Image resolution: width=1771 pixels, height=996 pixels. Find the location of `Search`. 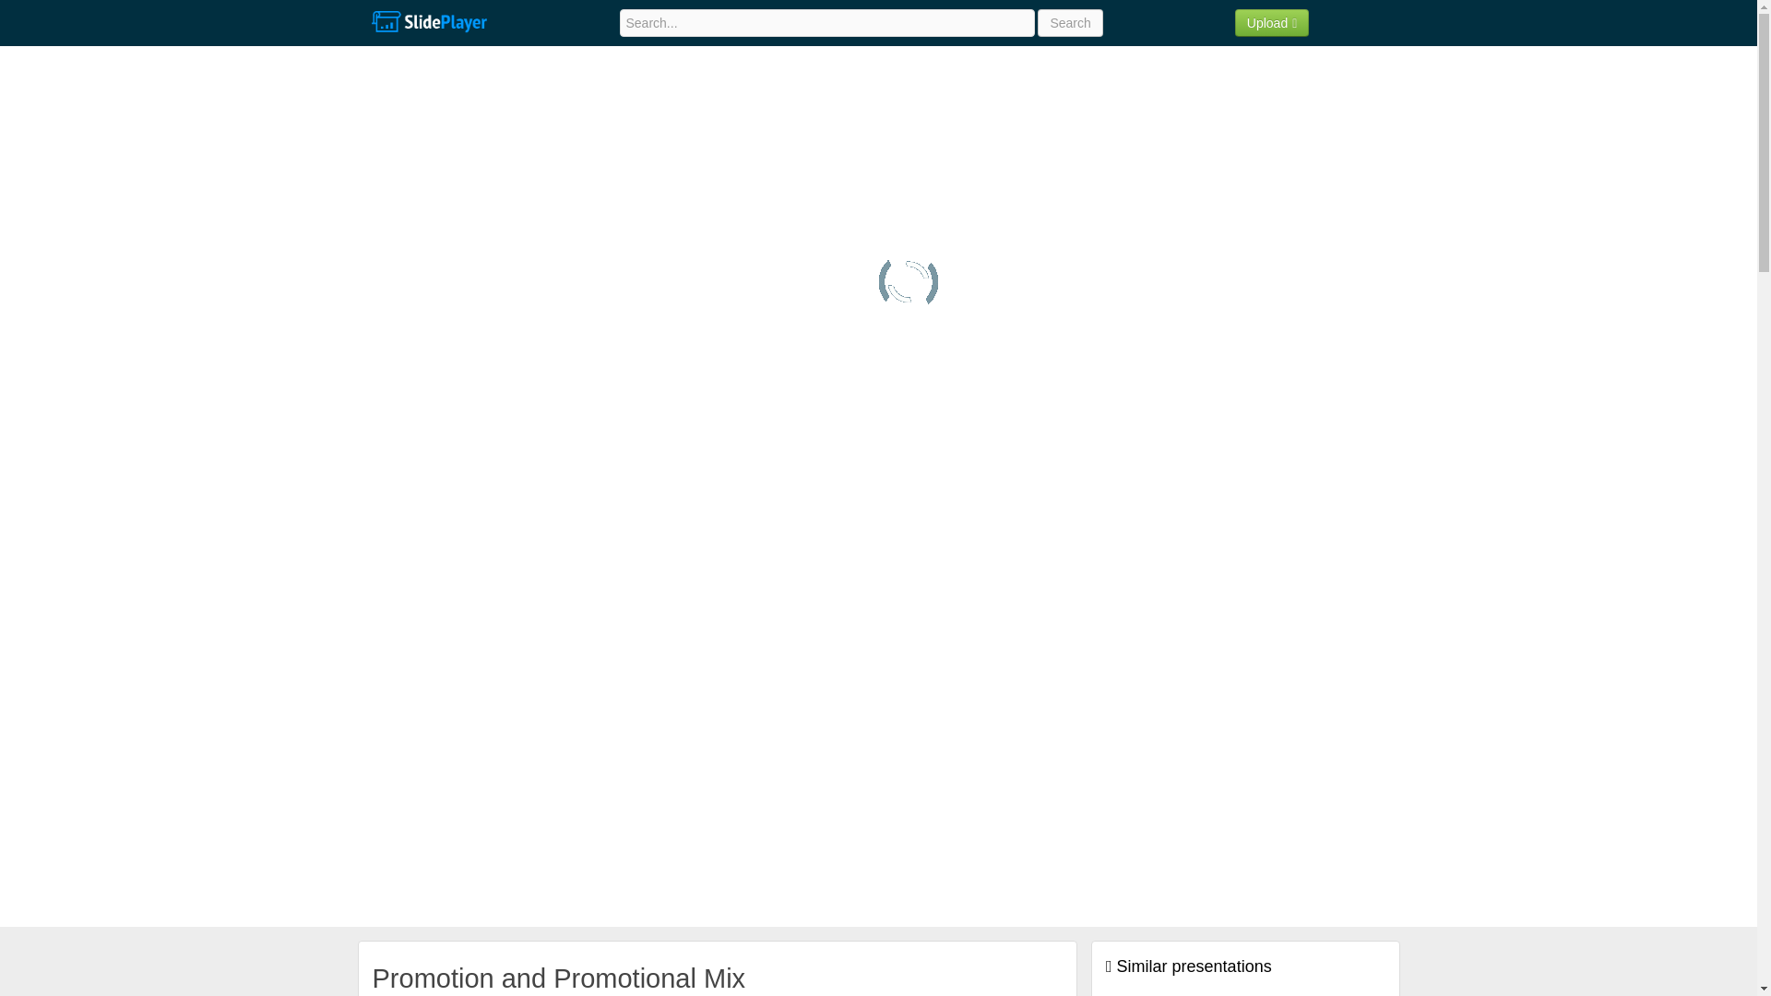

Search is located at coordinates (1070, 22).